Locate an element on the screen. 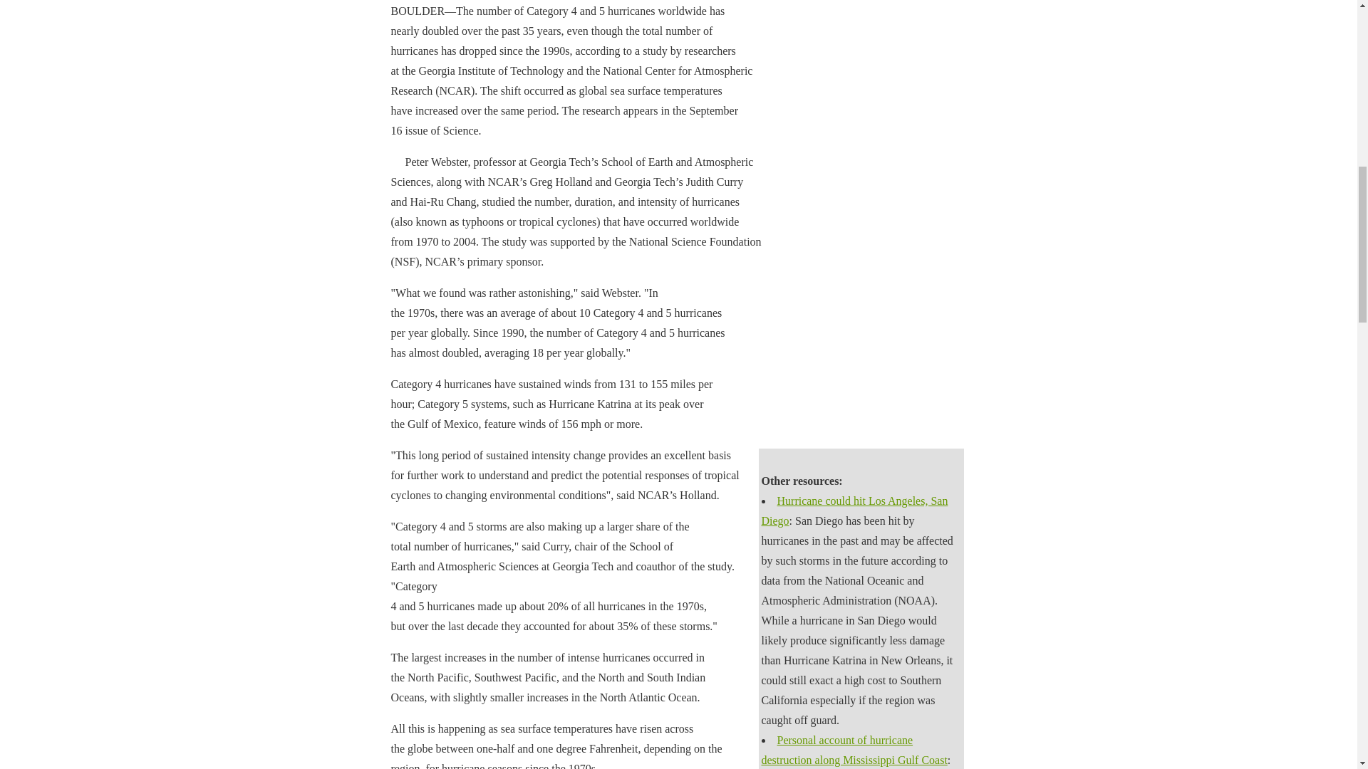  Hurricane could hit Los Angeles, San Diego is located at coordinates (854, 511).